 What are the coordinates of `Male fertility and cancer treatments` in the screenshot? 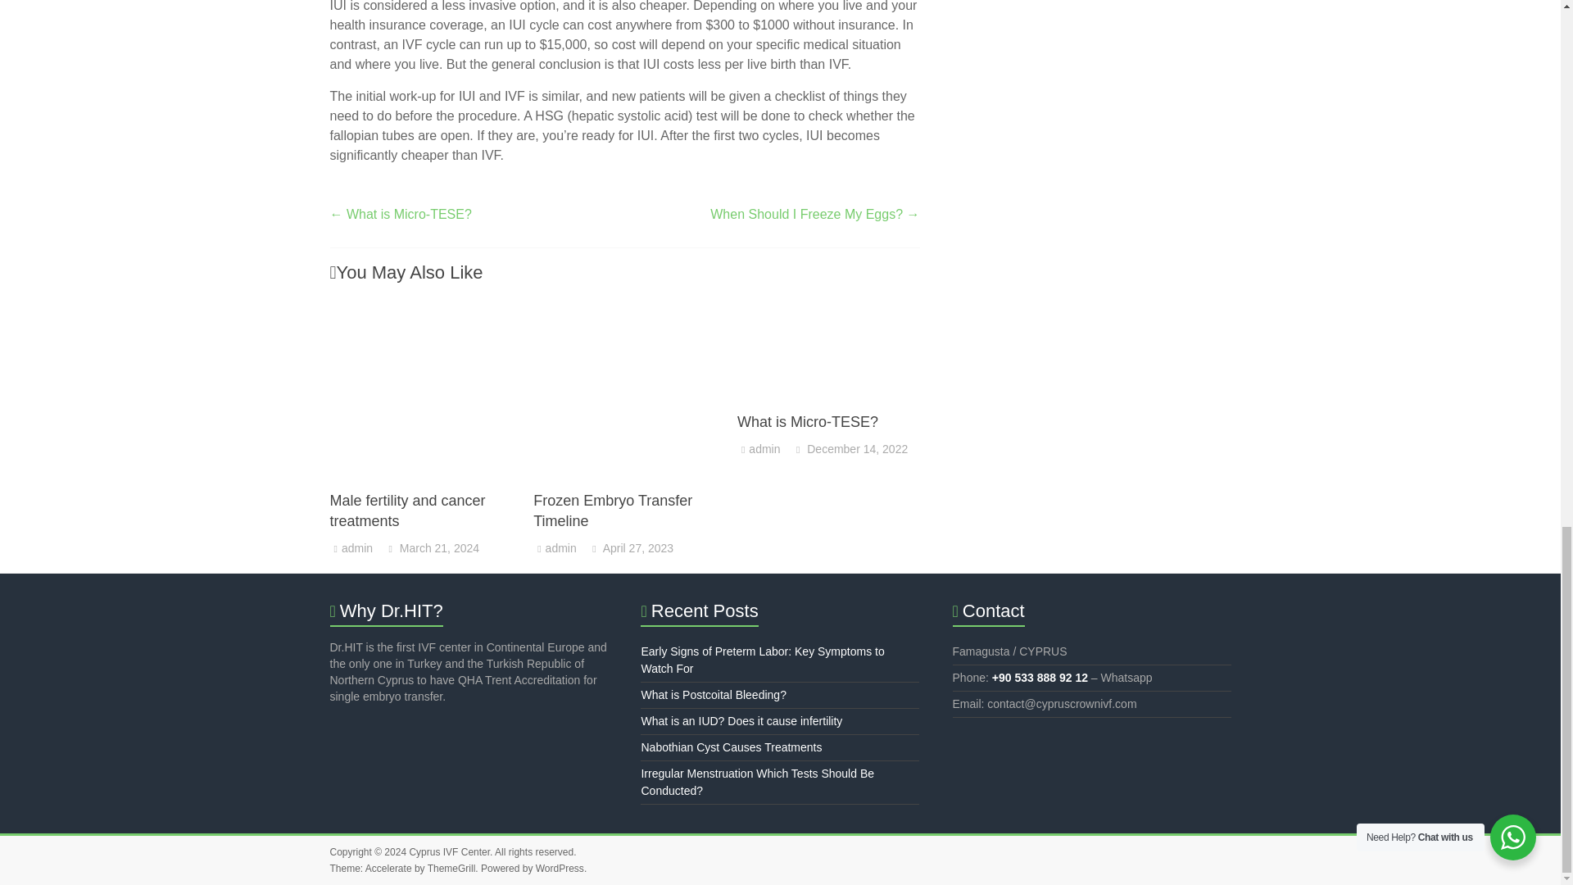 It's located at (406, 510).